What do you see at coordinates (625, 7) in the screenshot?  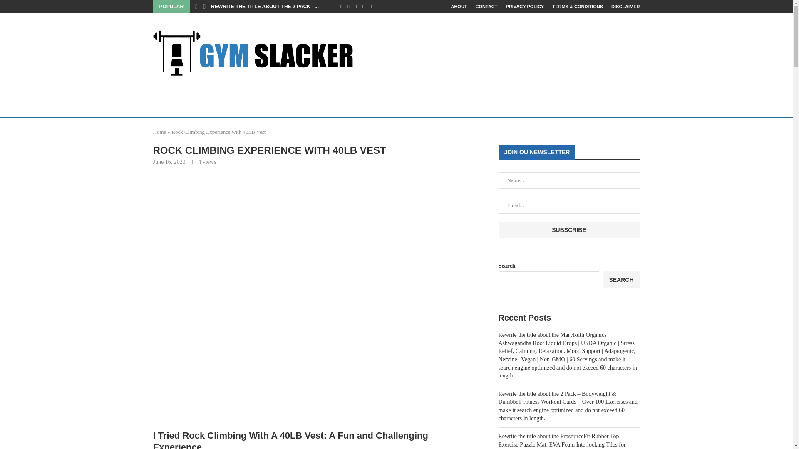 I see `DISCLAIMER` at bounding box center [625, 7].